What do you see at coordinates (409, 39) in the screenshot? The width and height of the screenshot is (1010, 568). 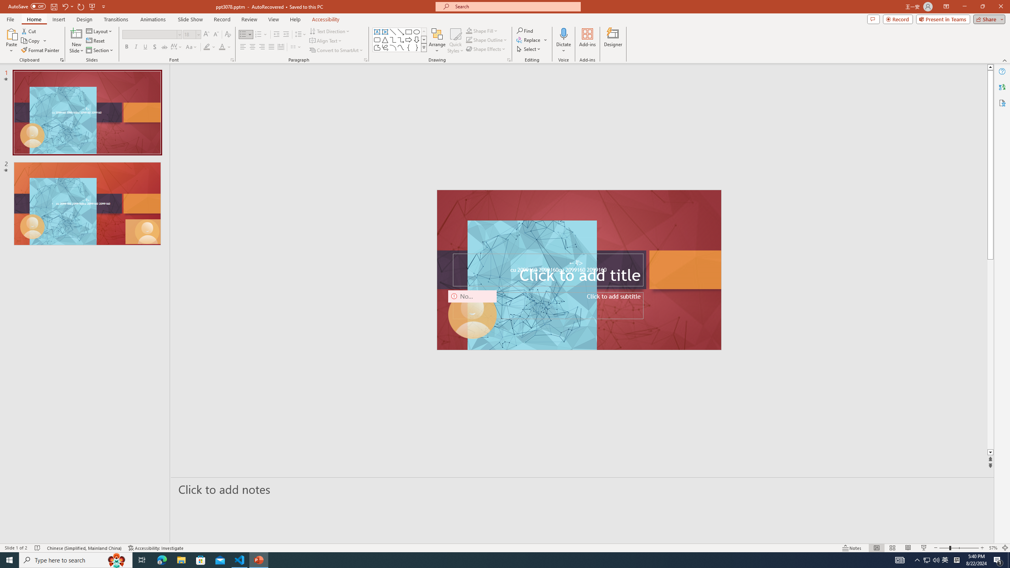 I see `Arrow: Right` at bounding box center [409, 39].